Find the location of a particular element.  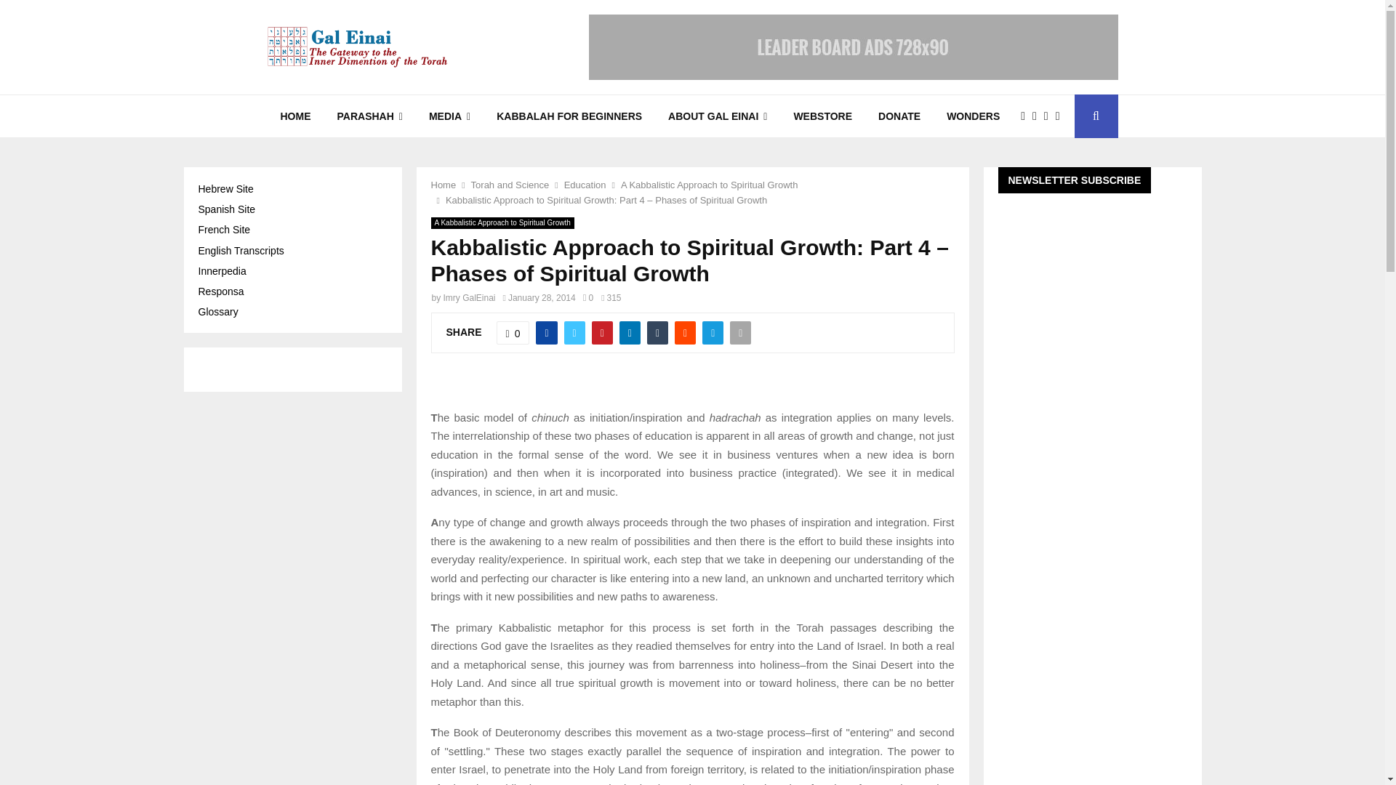

A Kabbalistic Approach to Spiritual Growth is located at coordinates (502, 223).